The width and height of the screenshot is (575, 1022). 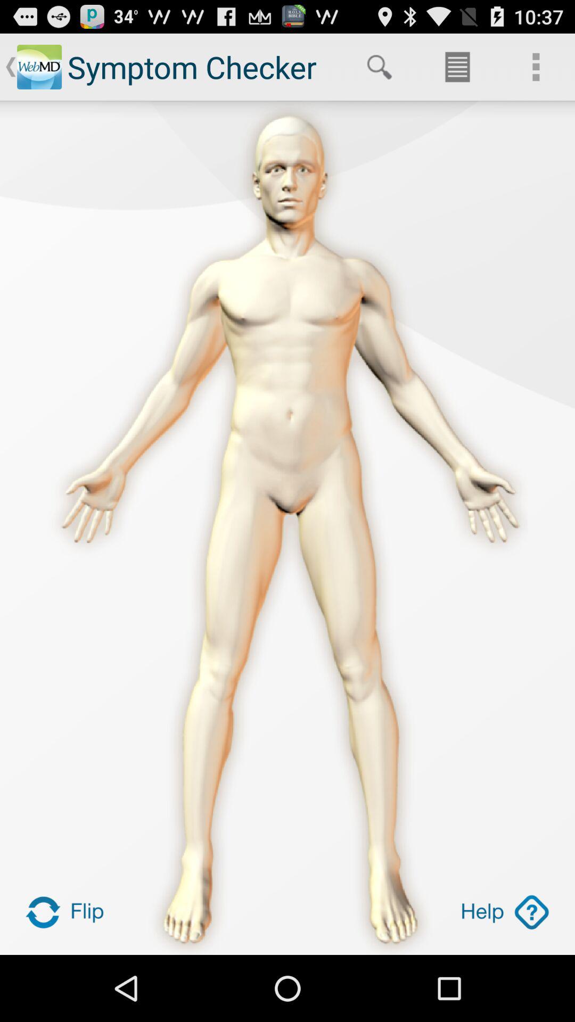 I want to click on turns the image around, so click(x=70, y=912).